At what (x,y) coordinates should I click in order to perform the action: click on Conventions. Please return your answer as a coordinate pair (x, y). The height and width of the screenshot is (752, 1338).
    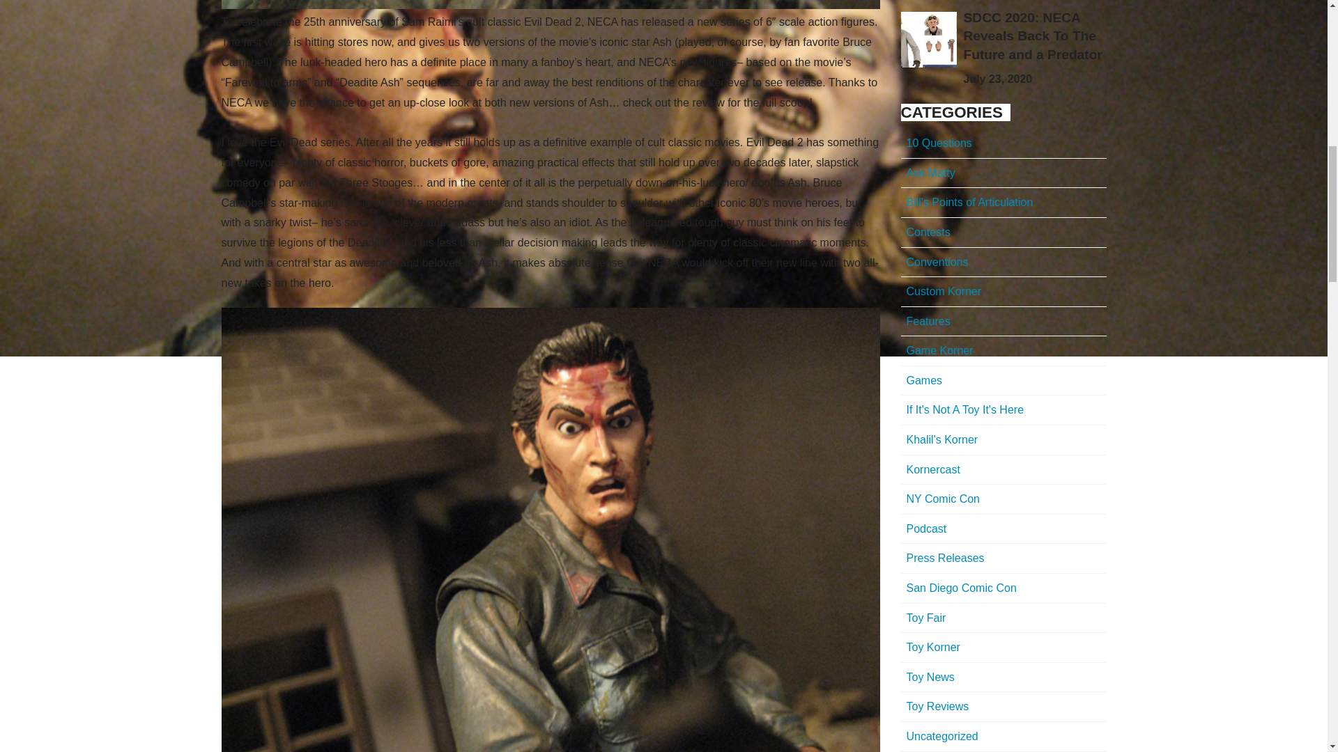
    Looking at the image, I should click on (1003, 263).